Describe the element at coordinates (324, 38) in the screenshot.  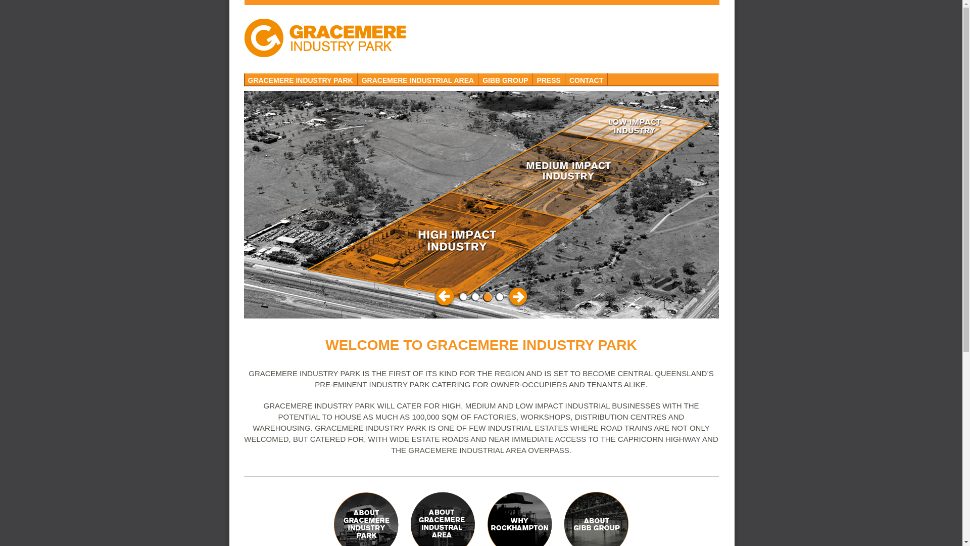
I see `Gracemere Industry Park` at that location.